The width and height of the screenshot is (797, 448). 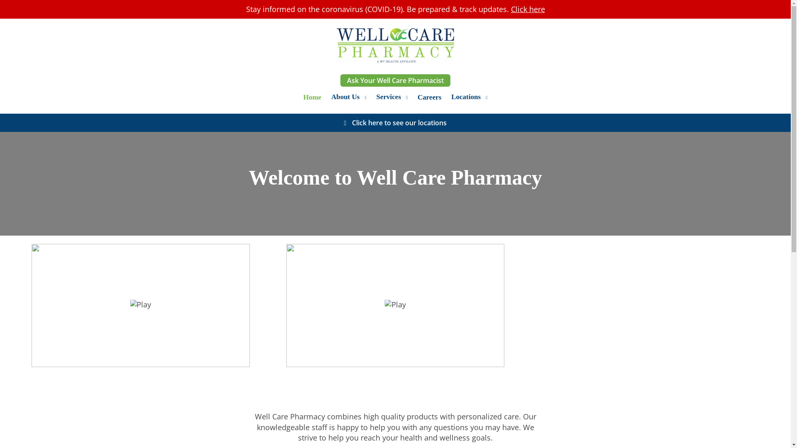 I want to click on Careers, so click(x=429, y=97).